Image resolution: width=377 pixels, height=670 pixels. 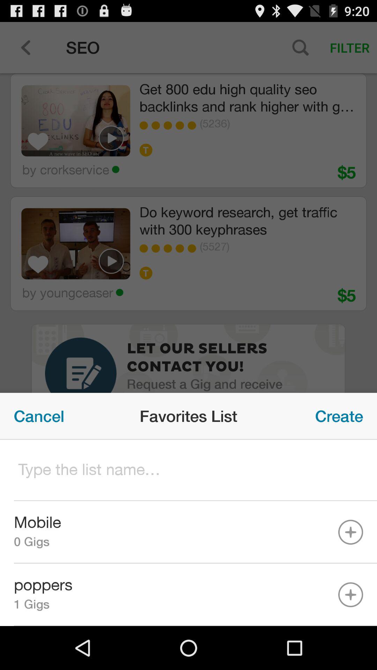 I want to click on turn on the create on the right, so click(x=339, y=416).